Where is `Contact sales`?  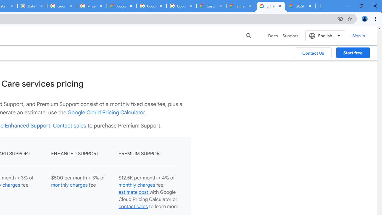 Contact sales is located at coordinates (69, 125).